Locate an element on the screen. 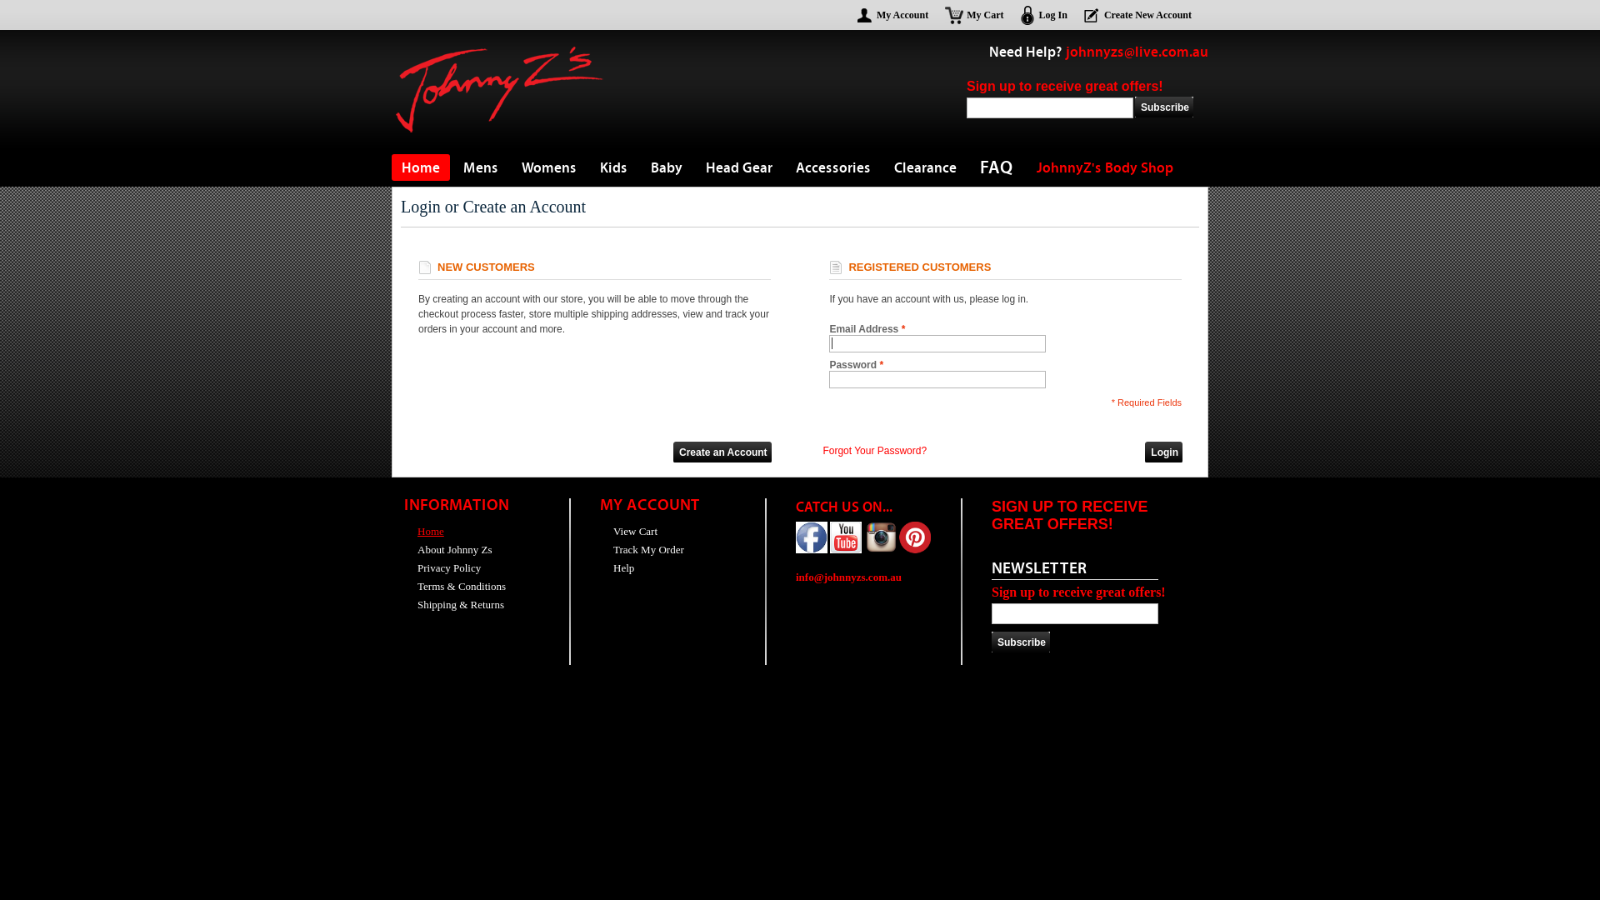 The height and width of the screenshot is (900, 1600). Home is located at coordinates (424, 532).